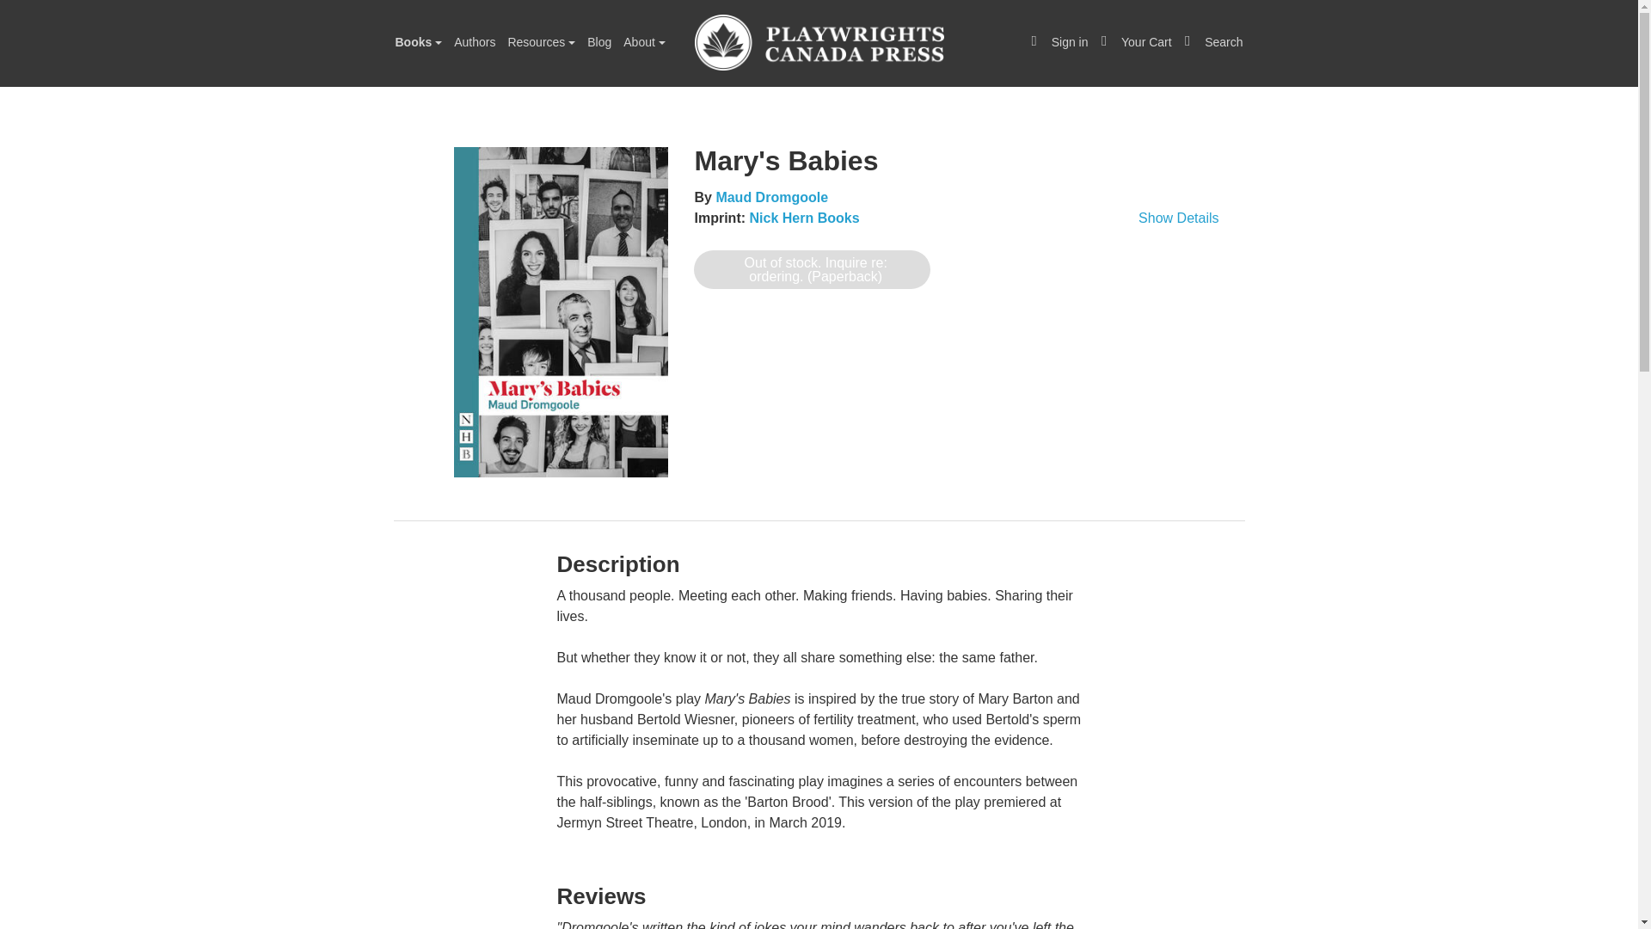  I want to click on Resources, so click(541, 41).